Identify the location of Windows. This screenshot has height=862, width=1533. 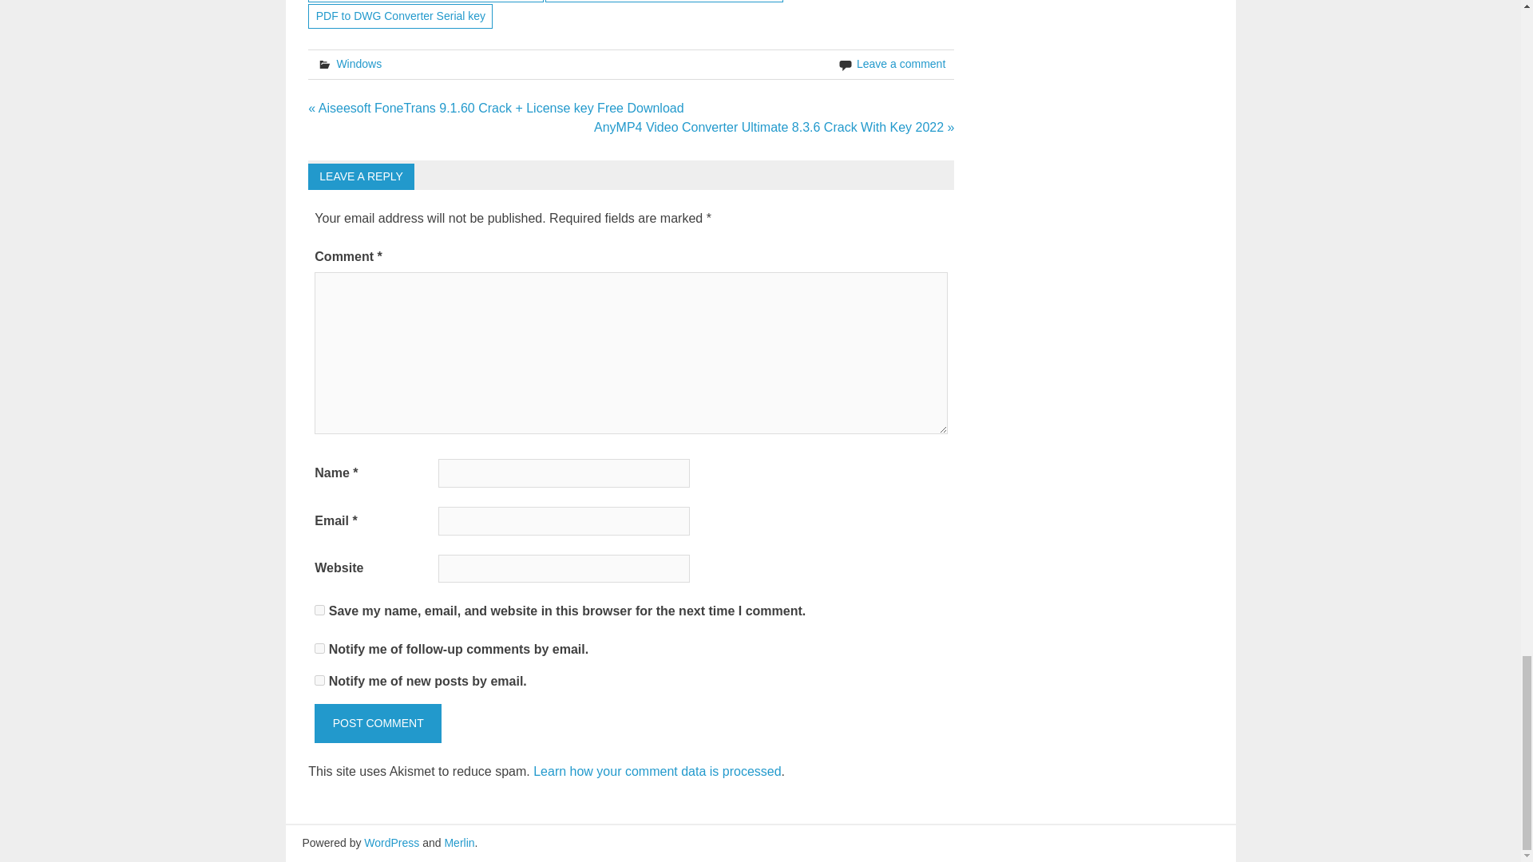
(358, 64).